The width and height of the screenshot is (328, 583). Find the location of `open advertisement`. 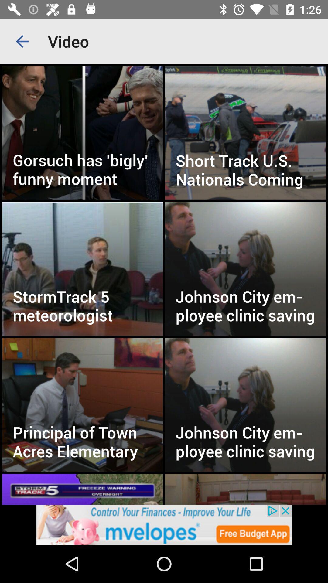

open advertisement is located at coordinates (164, 525).